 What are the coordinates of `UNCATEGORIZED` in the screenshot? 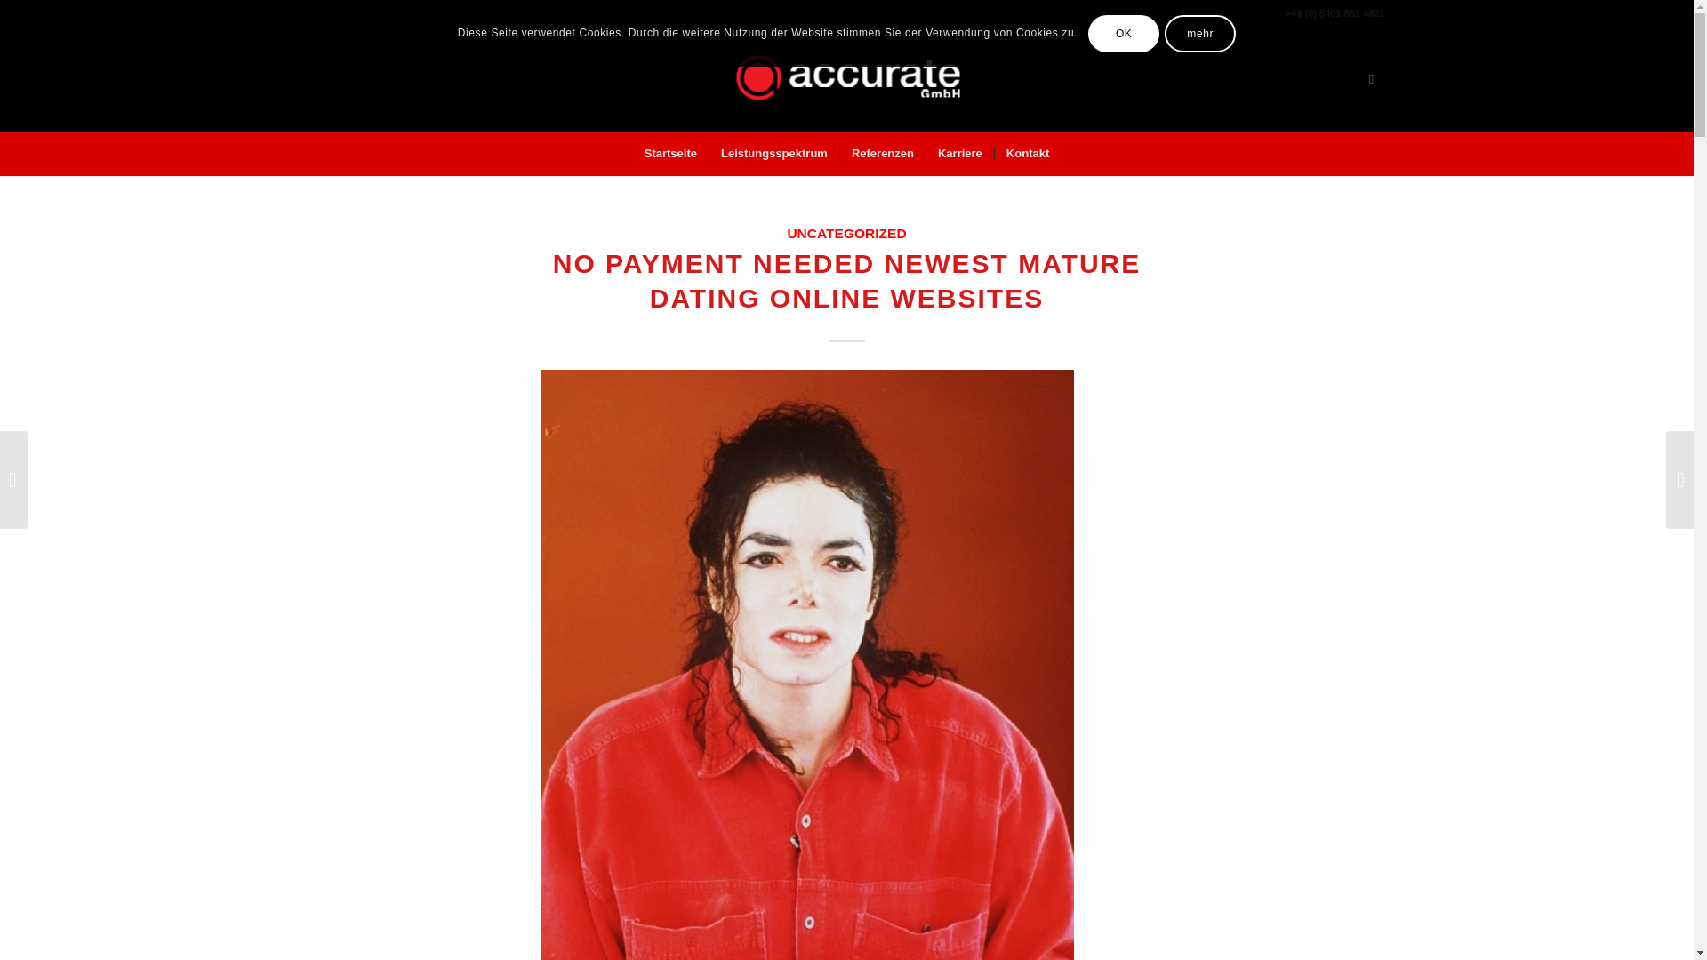 It's located at (846, 233).